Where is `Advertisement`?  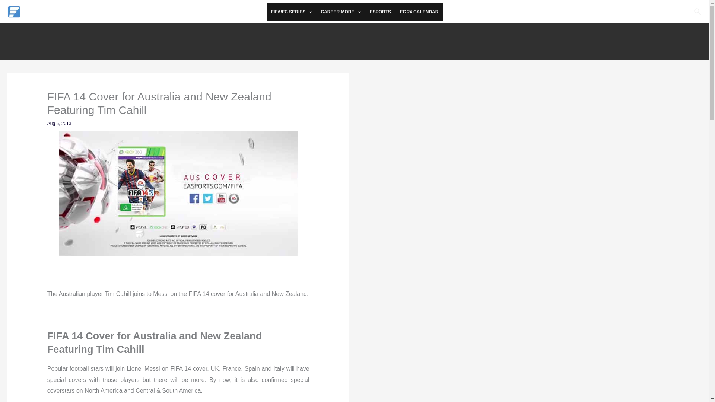 Advertisement is located at coordinates (354, 39).